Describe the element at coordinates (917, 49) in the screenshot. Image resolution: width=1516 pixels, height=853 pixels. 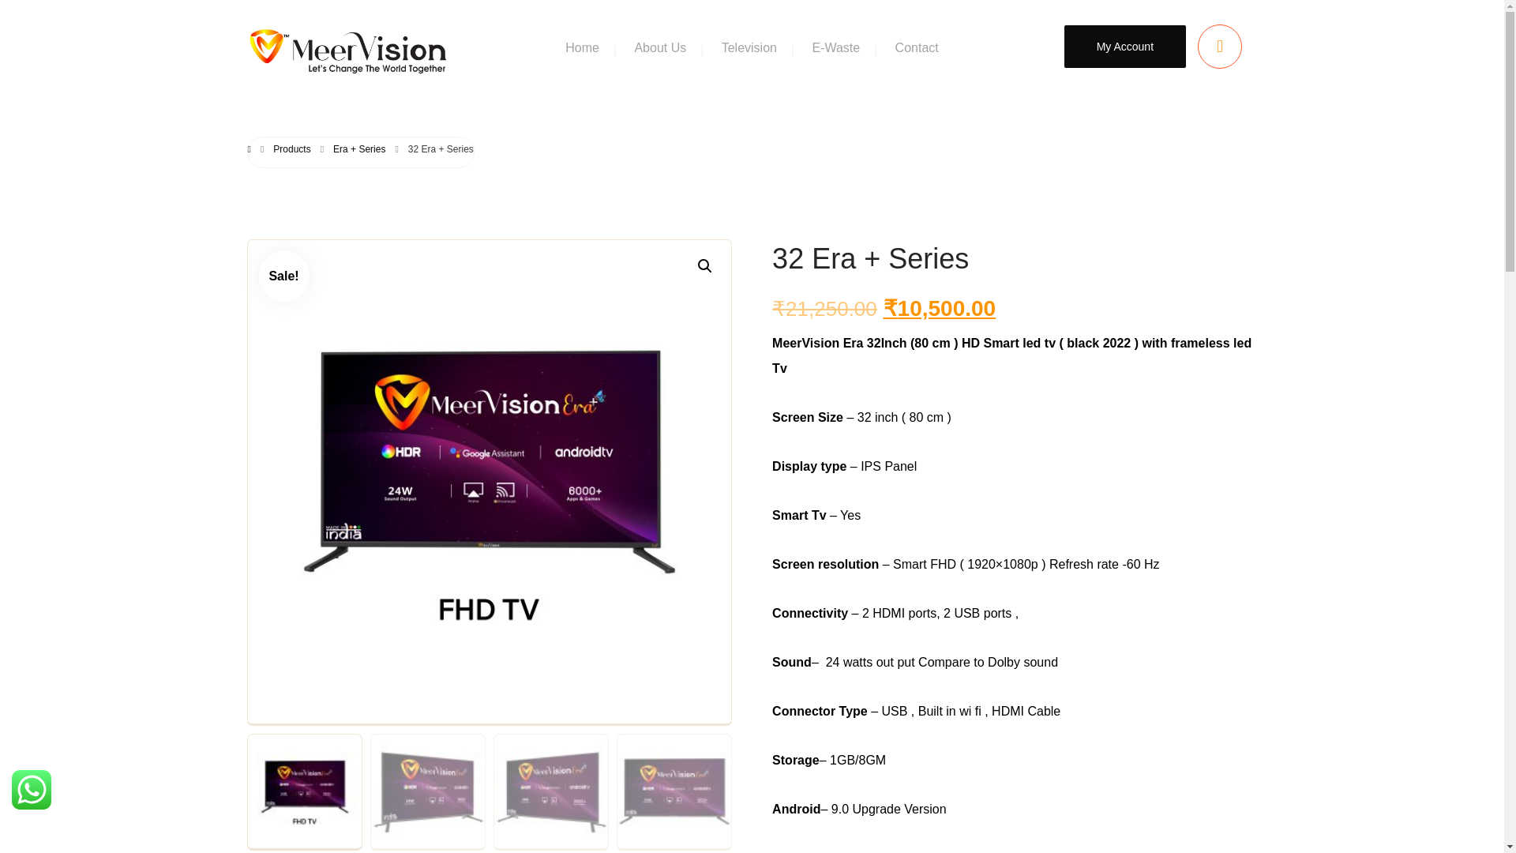
I see `Contact` at that location.